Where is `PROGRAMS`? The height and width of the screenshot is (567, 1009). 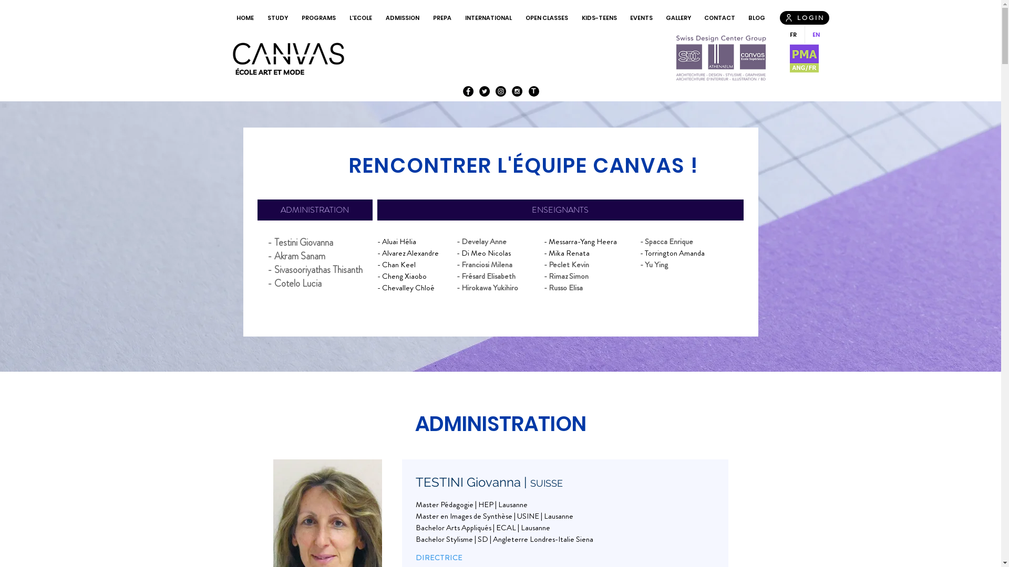 PROGRAMS is located at coordinates (318, 18).